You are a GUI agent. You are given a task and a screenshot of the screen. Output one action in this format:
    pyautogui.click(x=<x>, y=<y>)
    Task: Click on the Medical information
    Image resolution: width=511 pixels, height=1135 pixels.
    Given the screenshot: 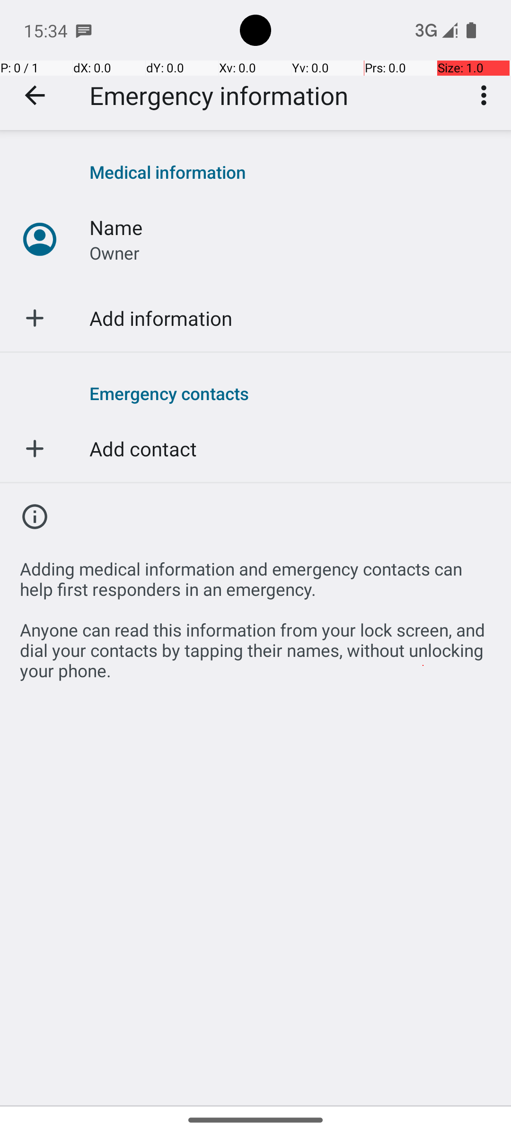 What is the action you would take?
    pyautogui.click(x=291, y=172)
    